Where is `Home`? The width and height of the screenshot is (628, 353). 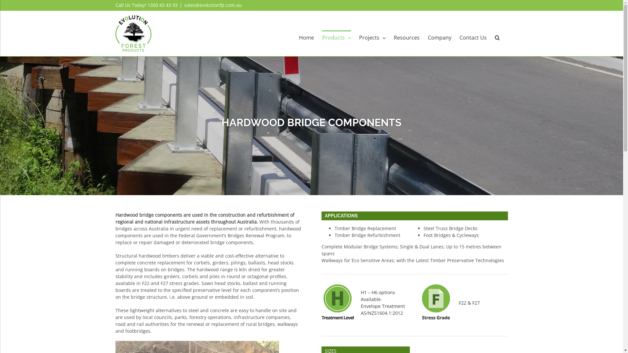 Home is located at coordinates (306, 37).